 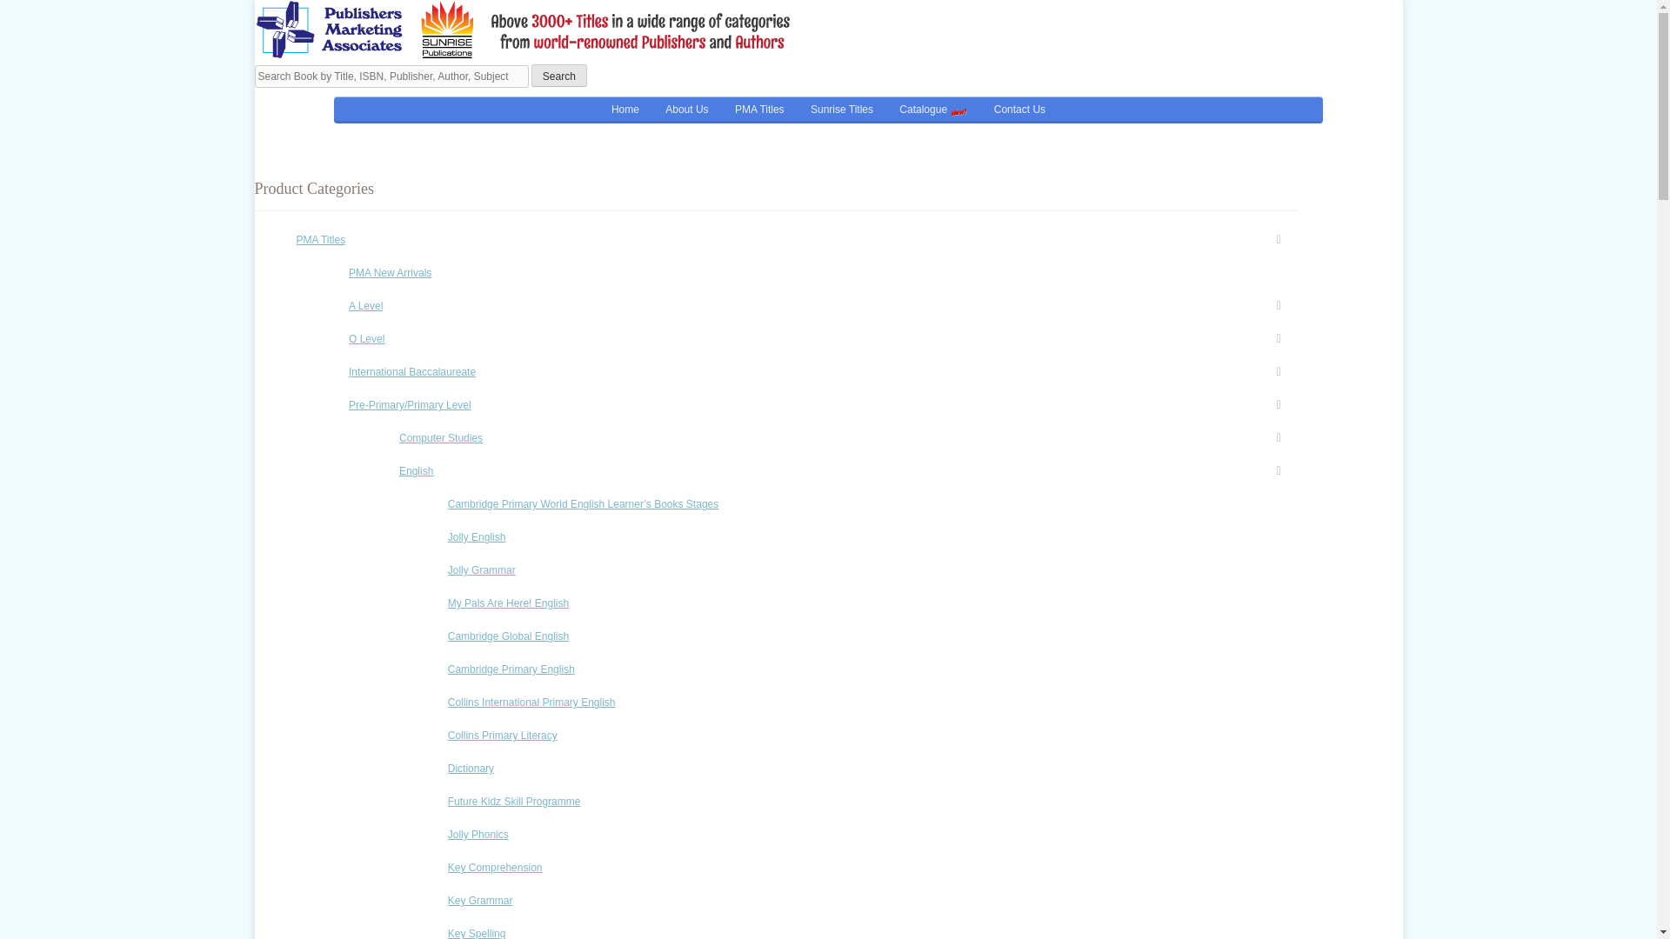 I want to click on PMA Titles, so click(x=759, y=110).